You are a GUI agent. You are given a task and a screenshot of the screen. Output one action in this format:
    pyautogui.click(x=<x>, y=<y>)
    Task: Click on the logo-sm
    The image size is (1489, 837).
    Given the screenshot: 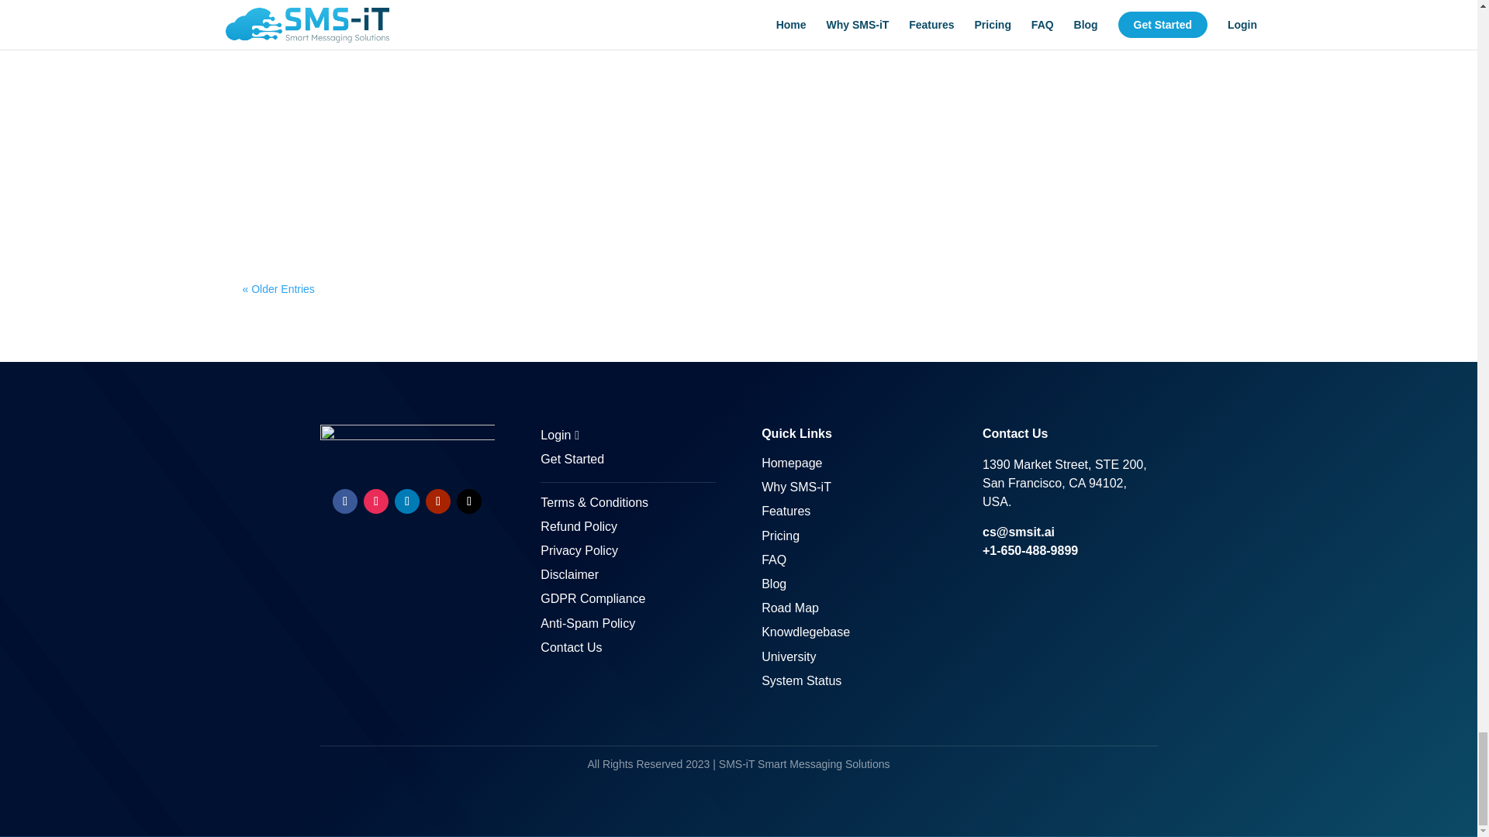 What is the action you would take?
    pyautogui.click(x=406, y=445)
    